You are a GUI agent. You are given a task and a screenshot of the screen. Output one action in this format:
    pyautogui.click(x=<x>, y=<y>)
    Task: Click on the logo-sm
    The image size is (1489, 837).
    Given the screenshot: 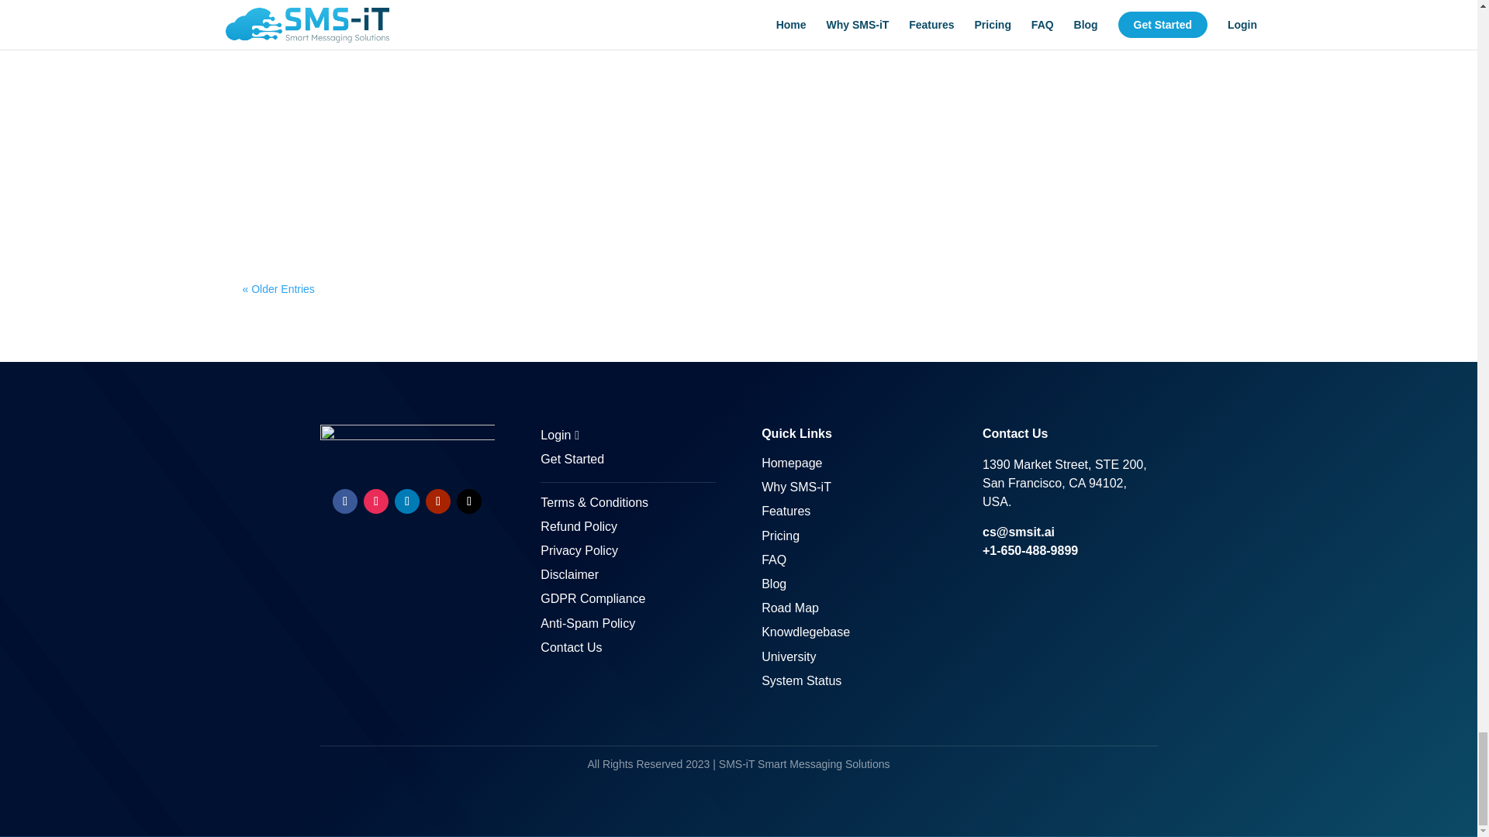 What is the action you would take?
    pyautogui.click(x=406, y=445)
    